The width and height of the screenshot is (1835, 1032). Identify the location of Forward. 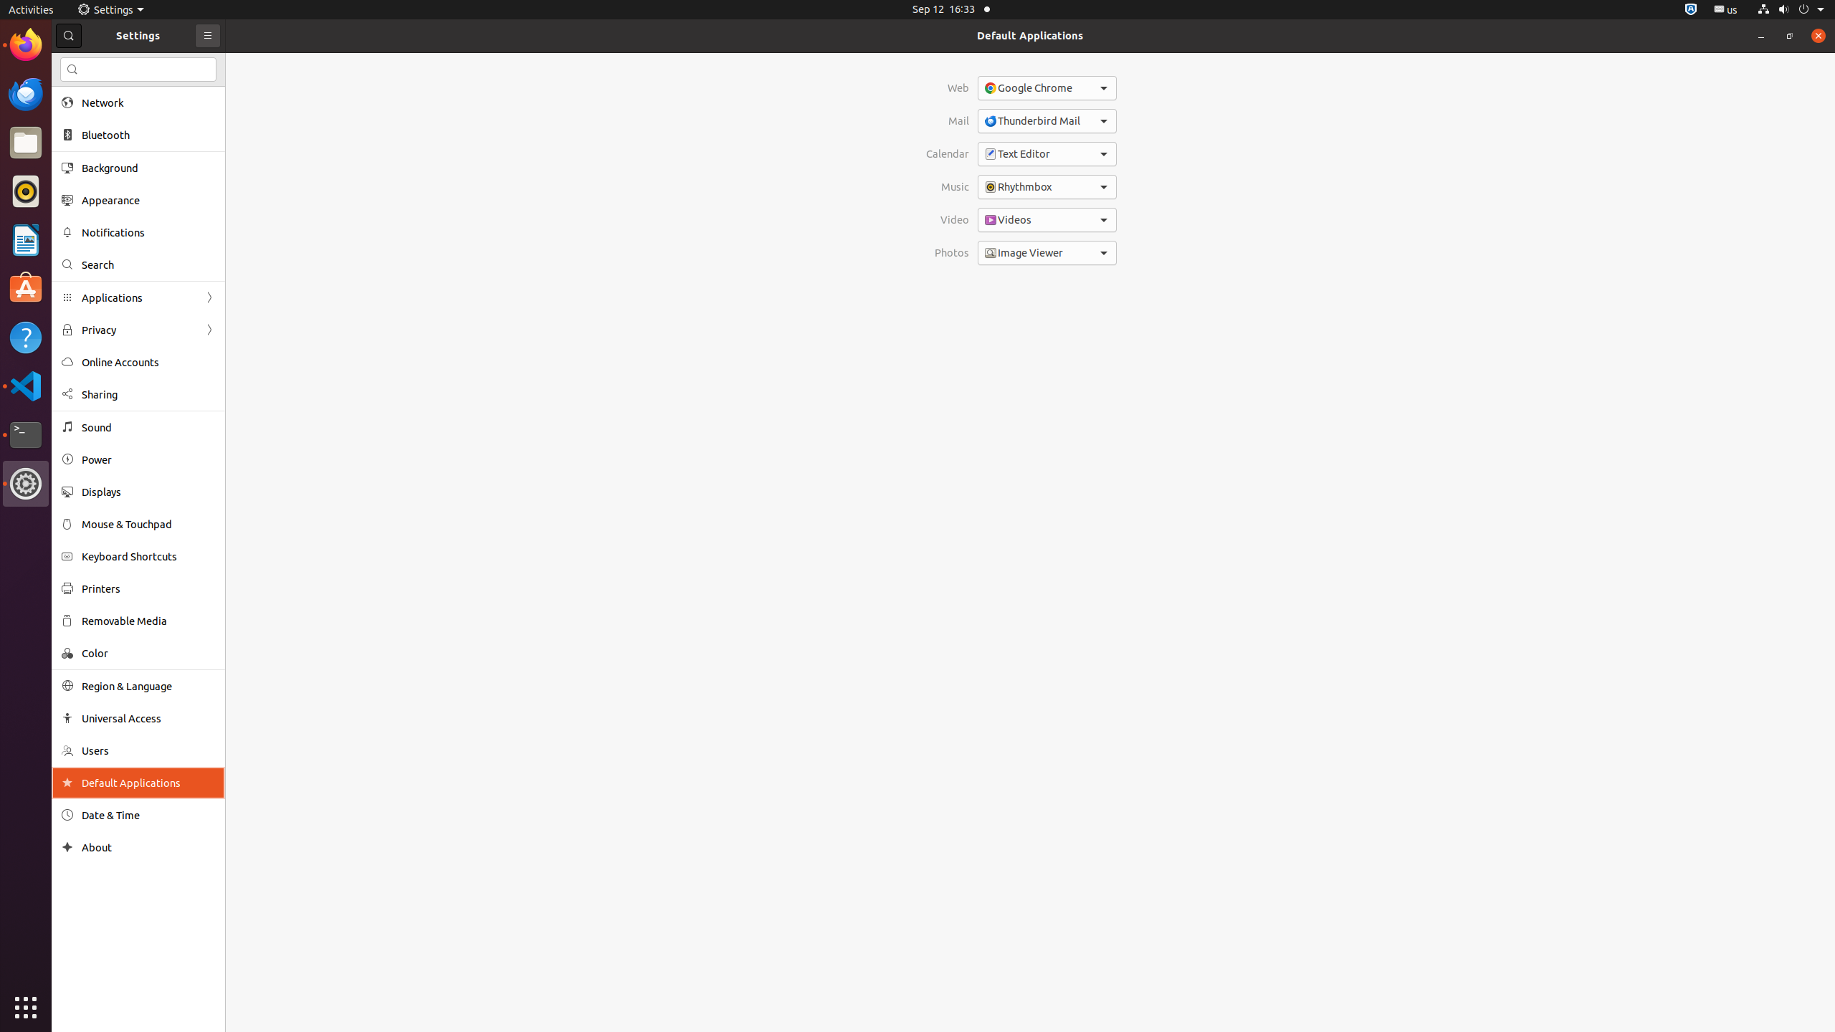
(209, 330).